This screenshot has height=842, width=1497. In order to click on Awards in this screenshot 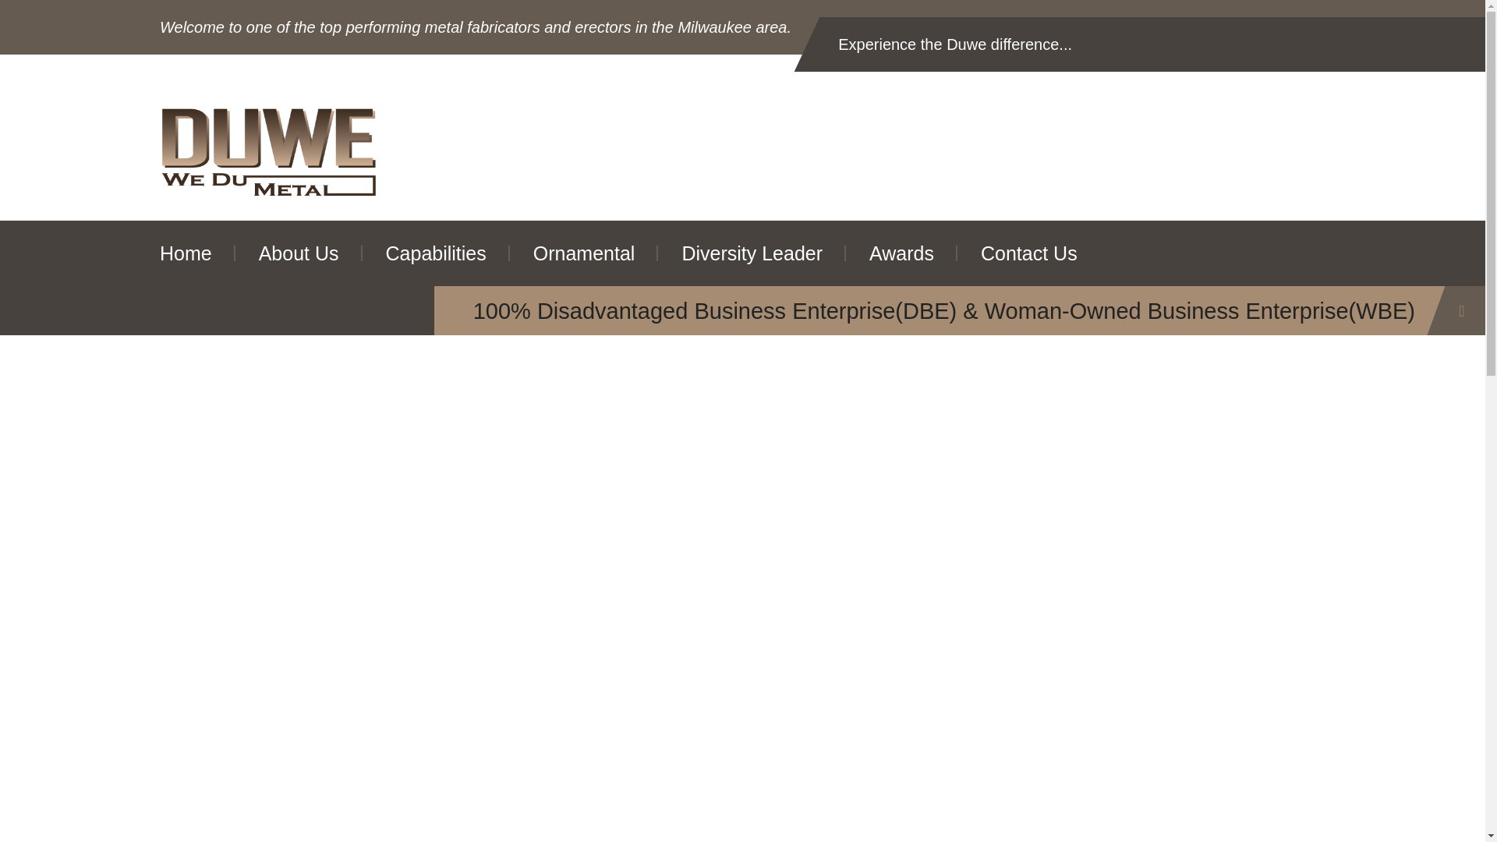, I will do `click(901, 253)`.